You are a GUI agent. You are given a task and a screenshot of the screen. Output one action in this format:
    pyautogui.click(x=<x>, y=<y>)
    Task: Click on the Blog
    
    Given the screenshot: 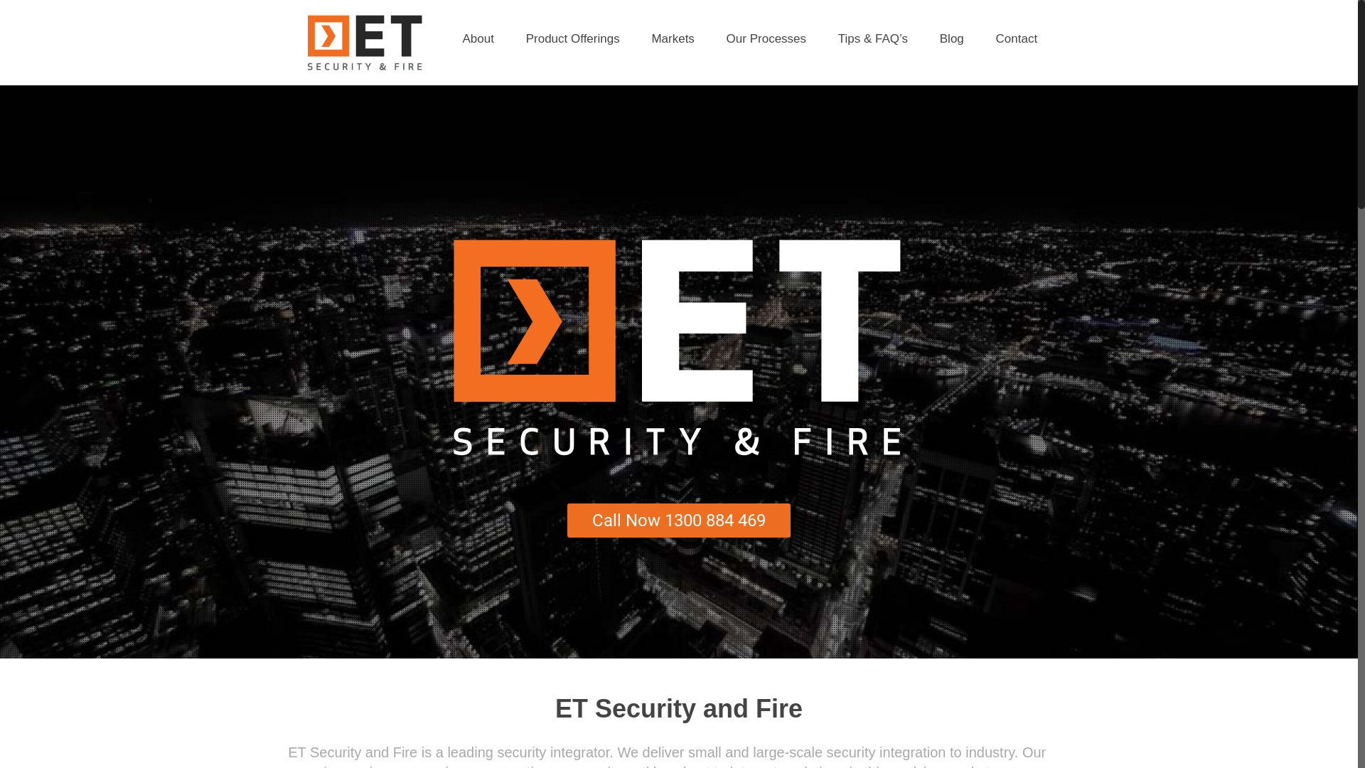 What is the action you would take?
    pyautogui.click(x=952, y=39)
    